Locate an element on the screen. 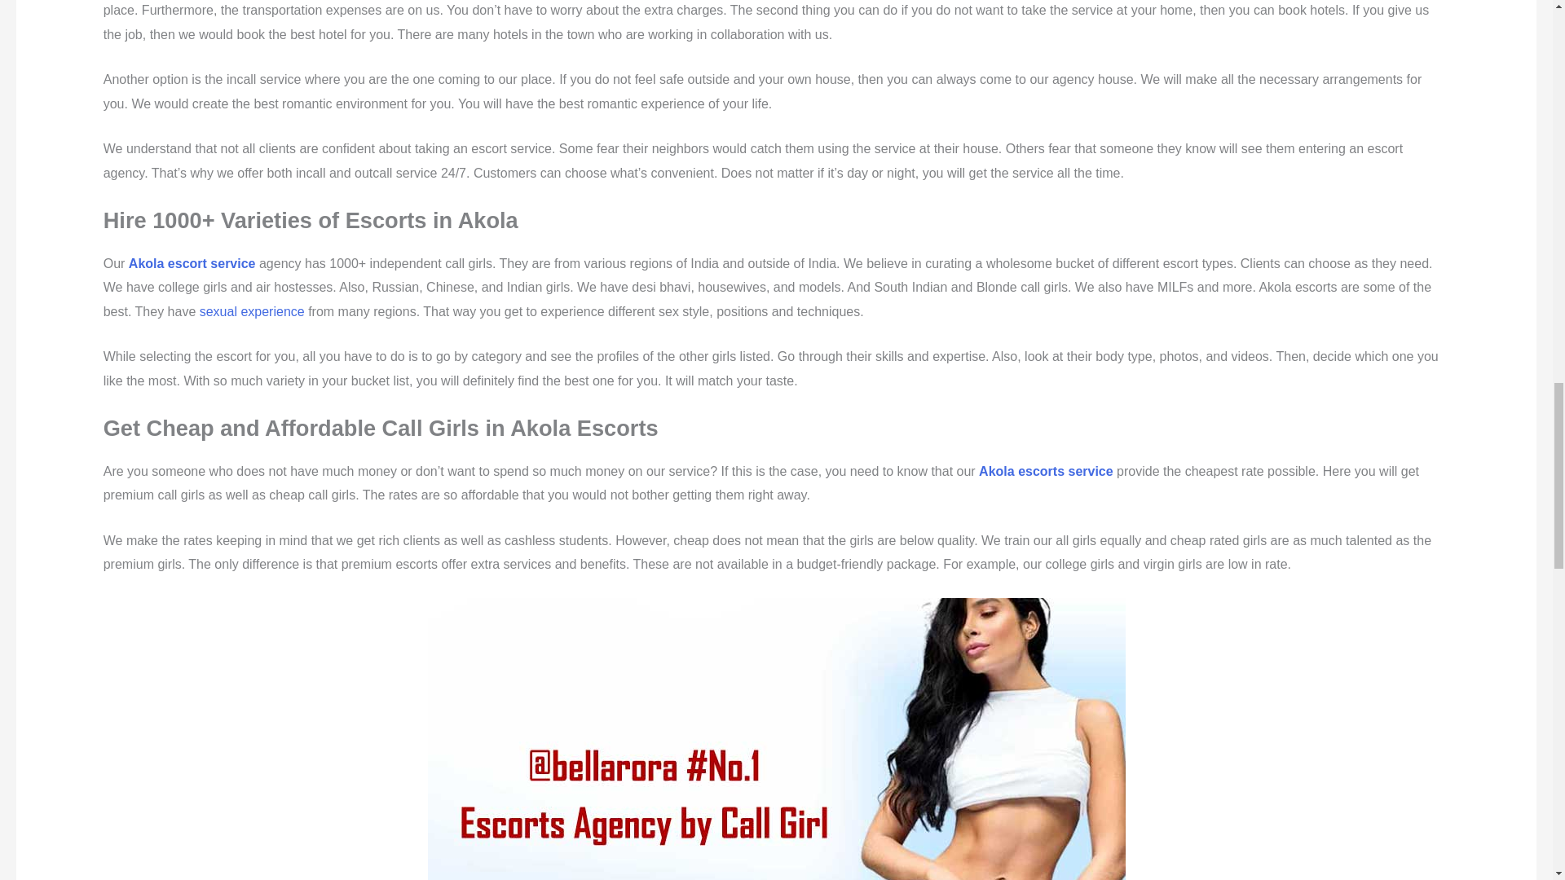  Akola escorts service is located at coordinates (1046, 471).